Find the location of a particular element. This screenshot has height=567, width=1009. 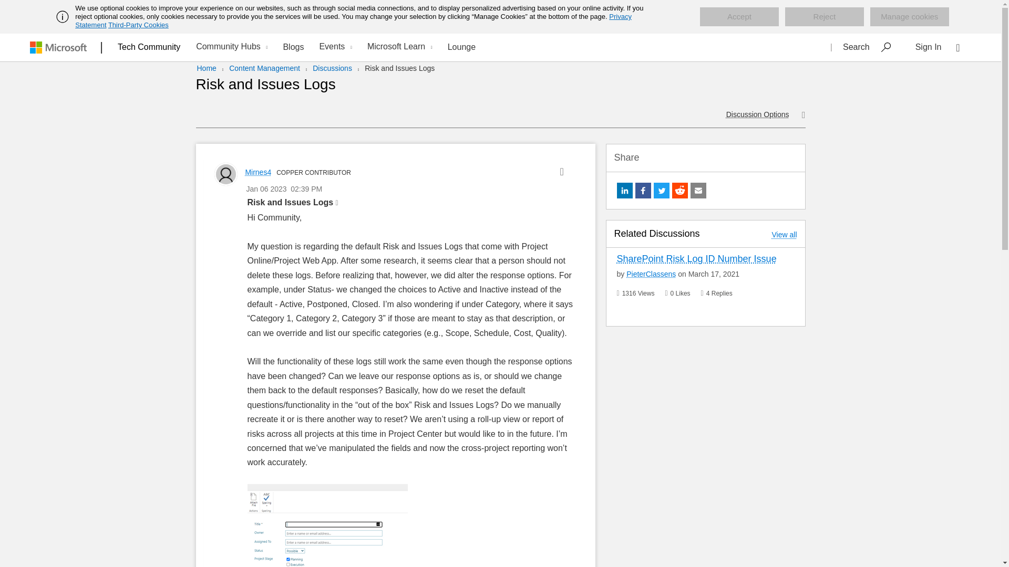

Privacy Statement is located at coordinates (353, 20).